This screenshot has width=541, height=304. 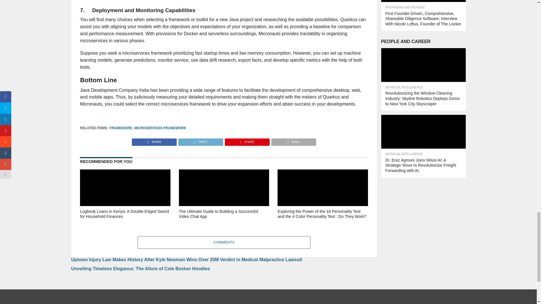 I want to click on The Ultimate Guide to Building a Successful Video Chat App, so click(x=224, y=222).